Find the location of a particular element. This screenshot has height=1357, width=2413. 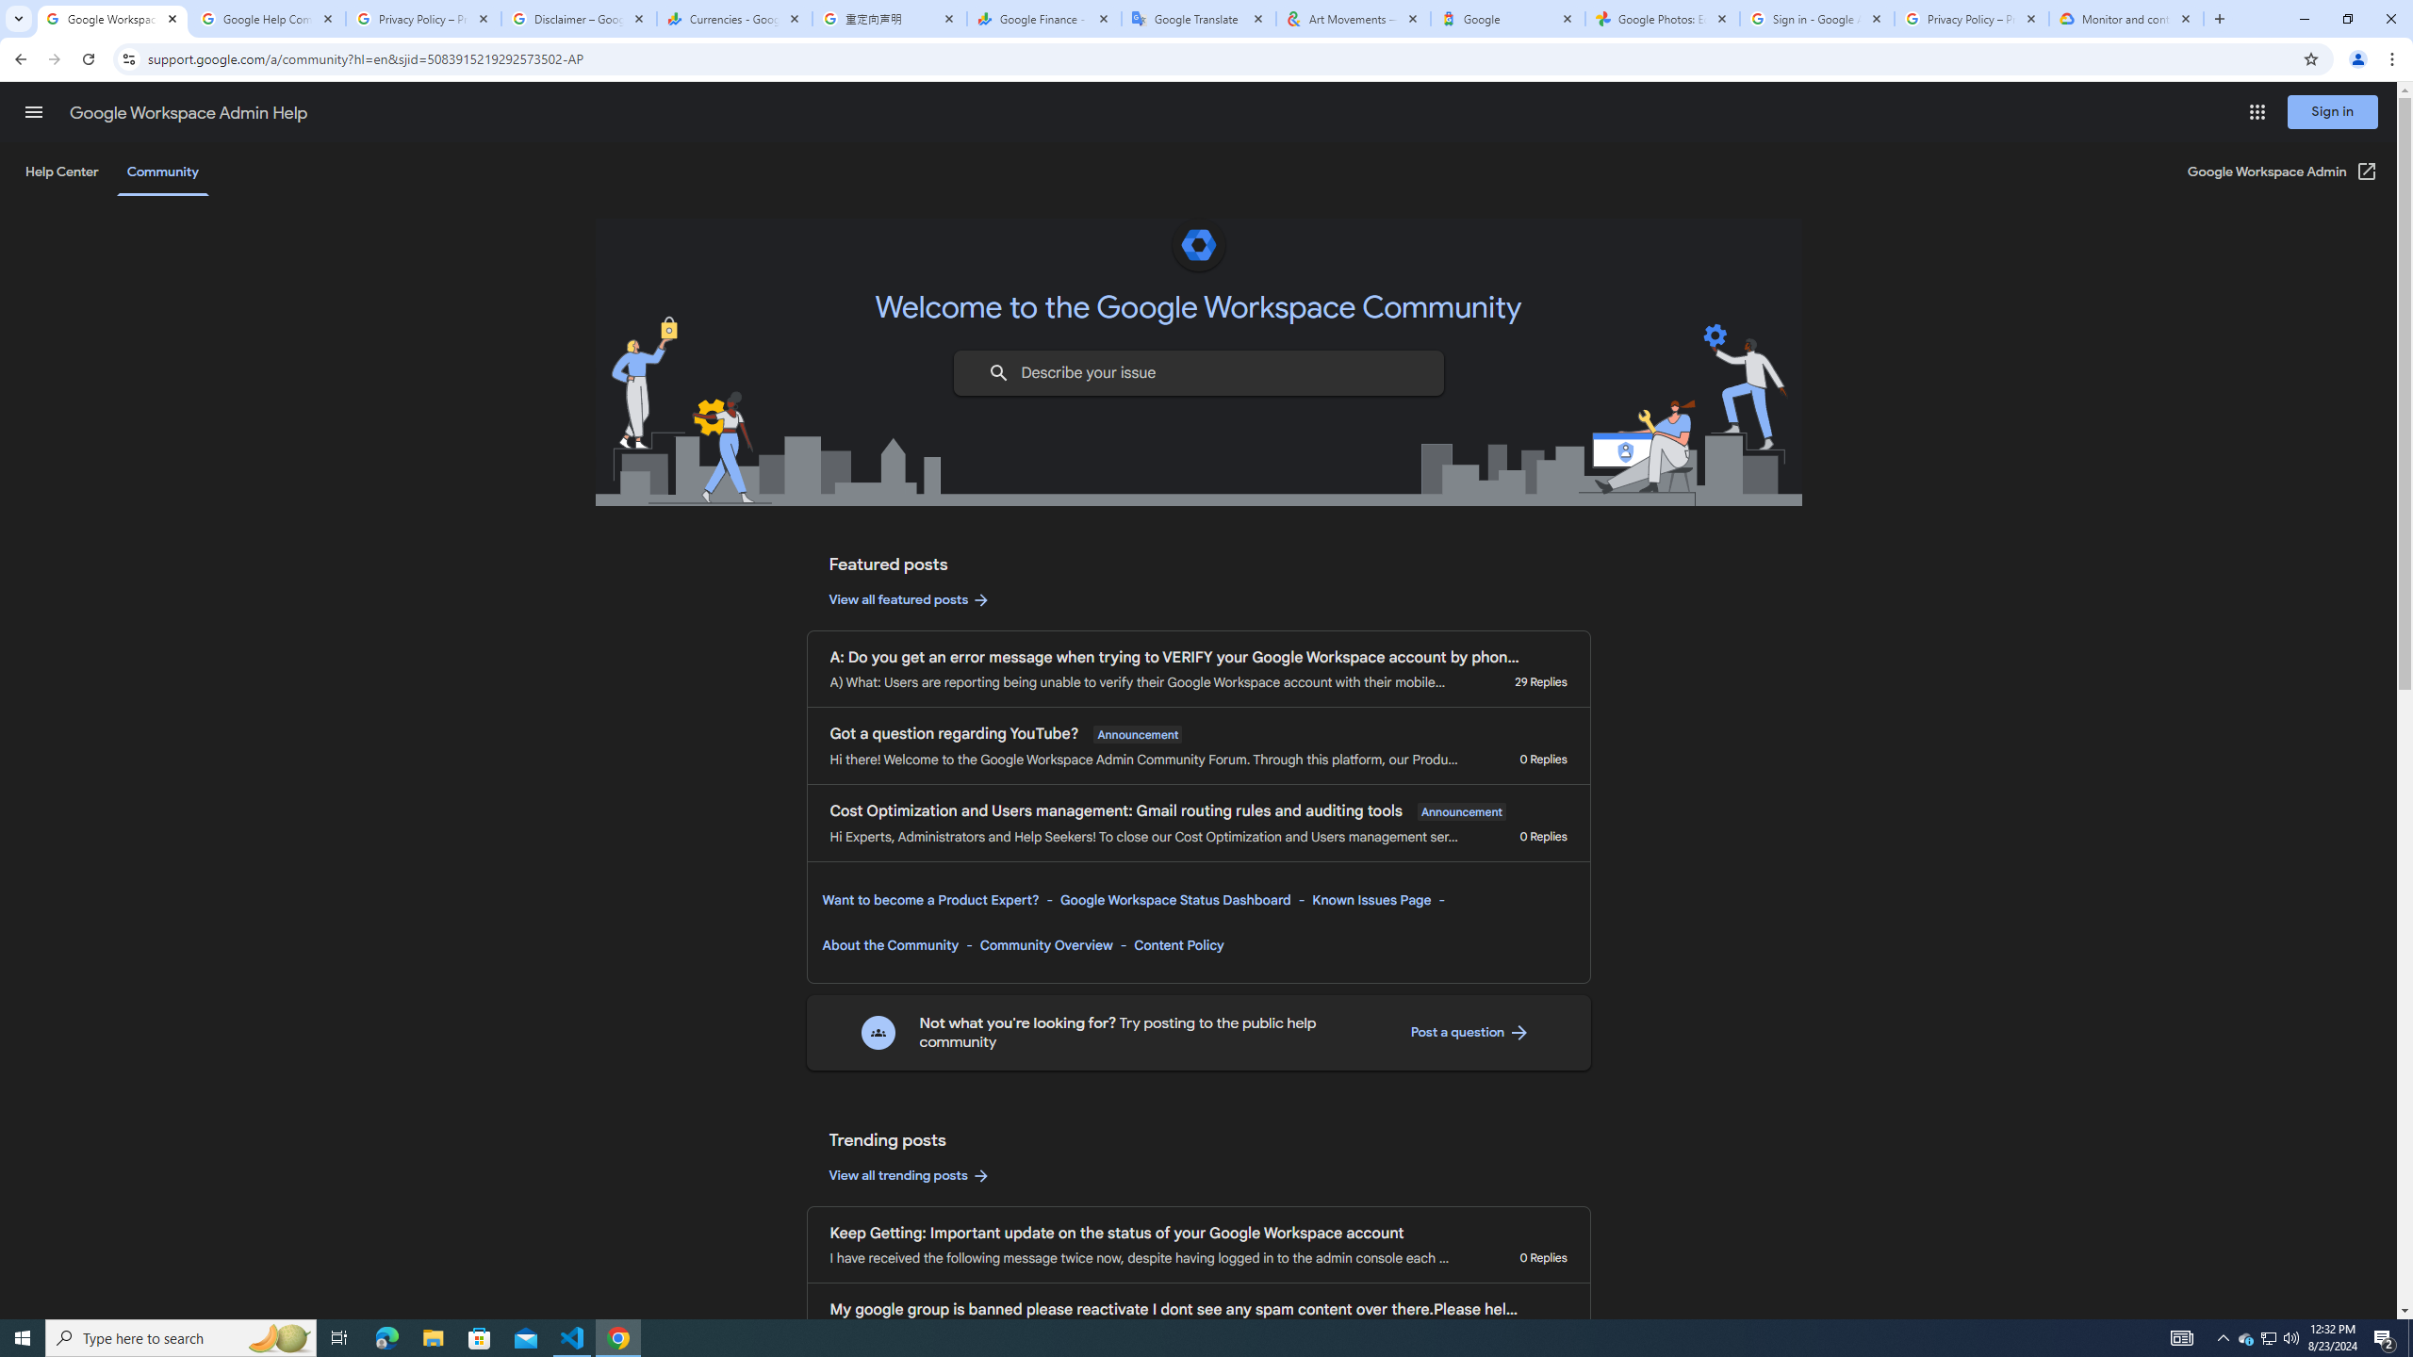

View all featured posts is located at coordinates (910, 599).